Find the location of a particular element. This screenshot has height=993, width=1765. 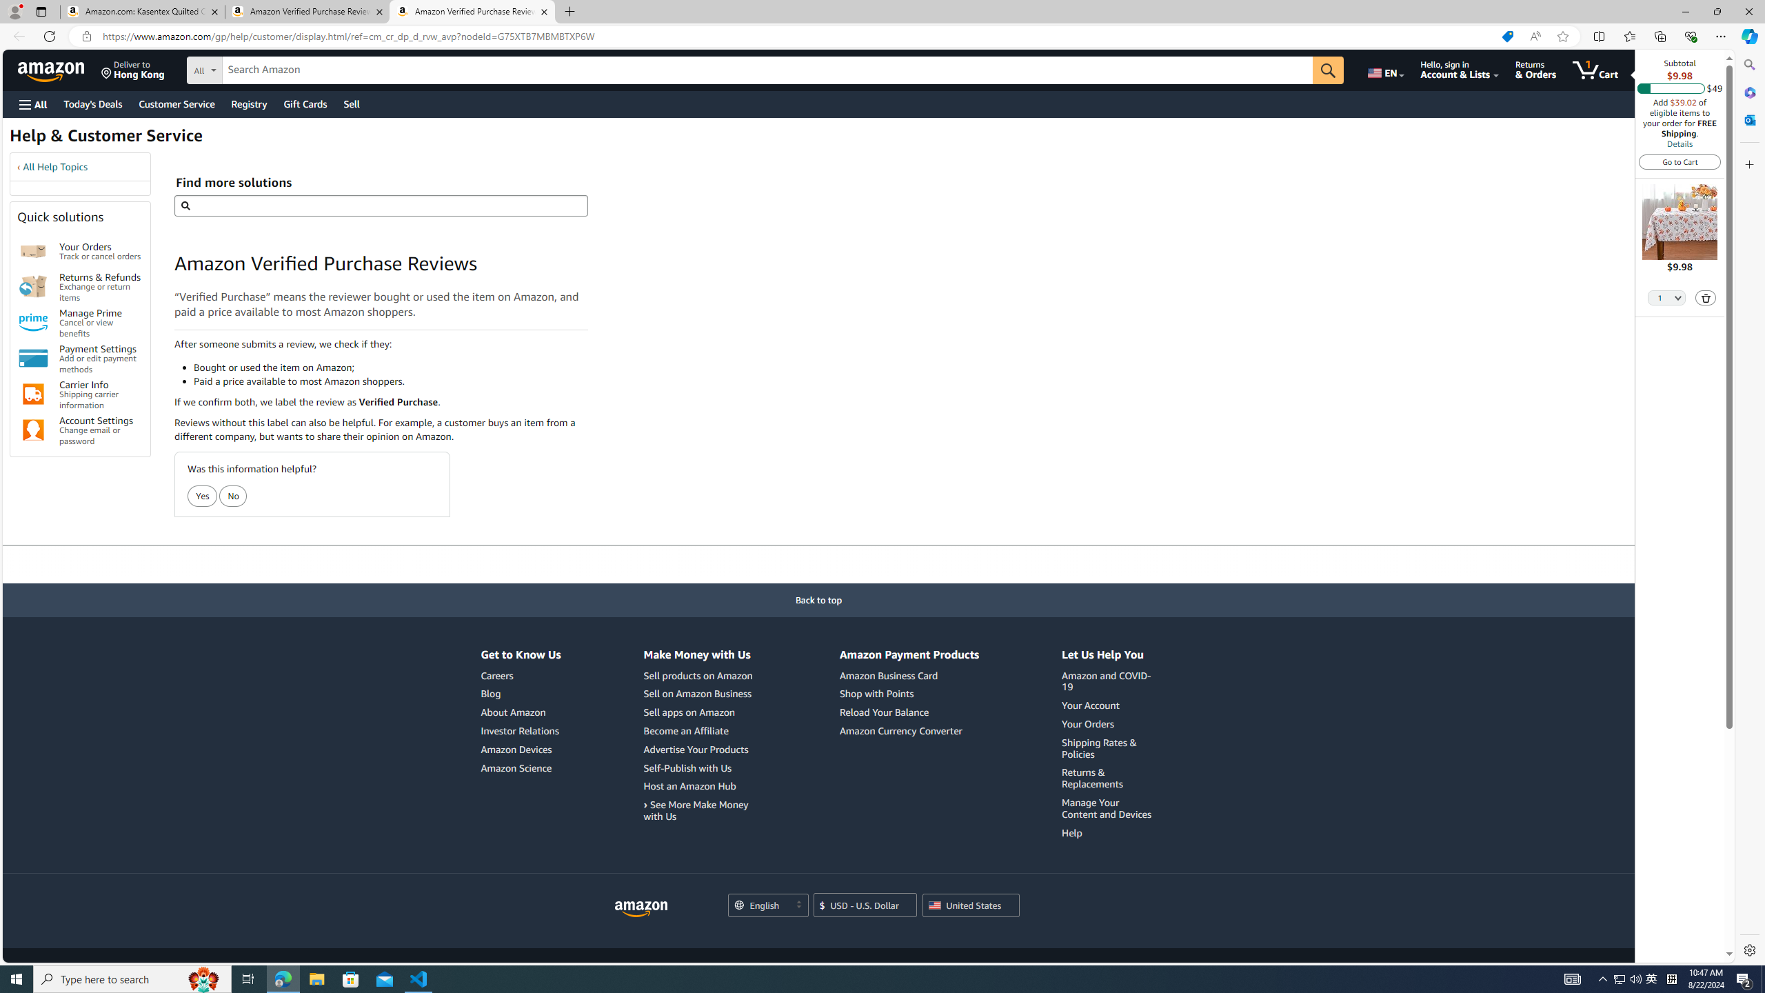

Become an Affiliate is located at coordinates (699, 731).